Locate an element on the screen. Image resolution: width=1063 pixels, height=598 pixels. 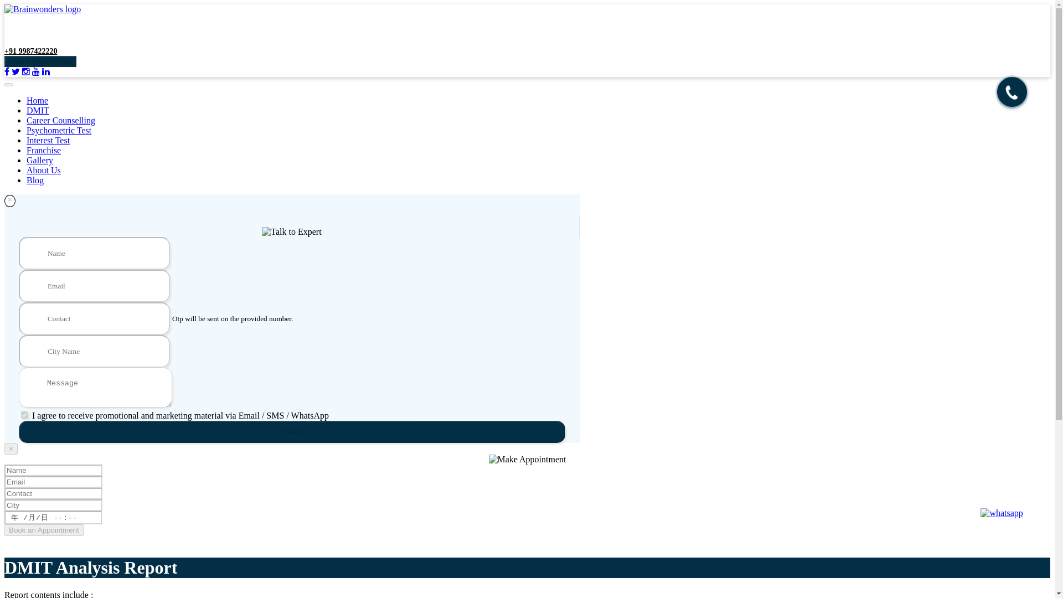
Blog is located at coordinates (35, 180).